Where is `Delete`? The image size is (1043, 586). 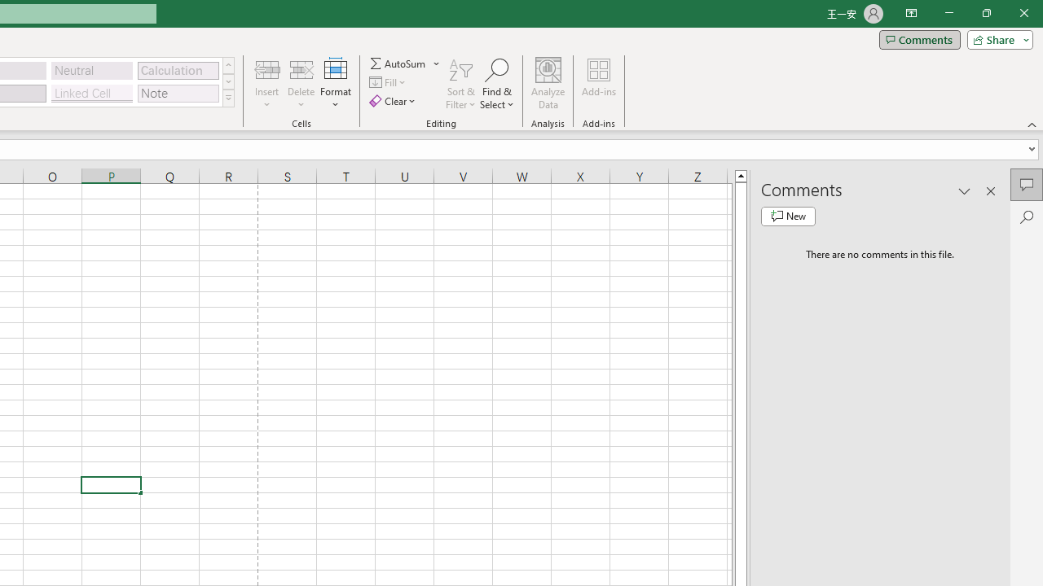 Delete is located at coordinates (301, 83).